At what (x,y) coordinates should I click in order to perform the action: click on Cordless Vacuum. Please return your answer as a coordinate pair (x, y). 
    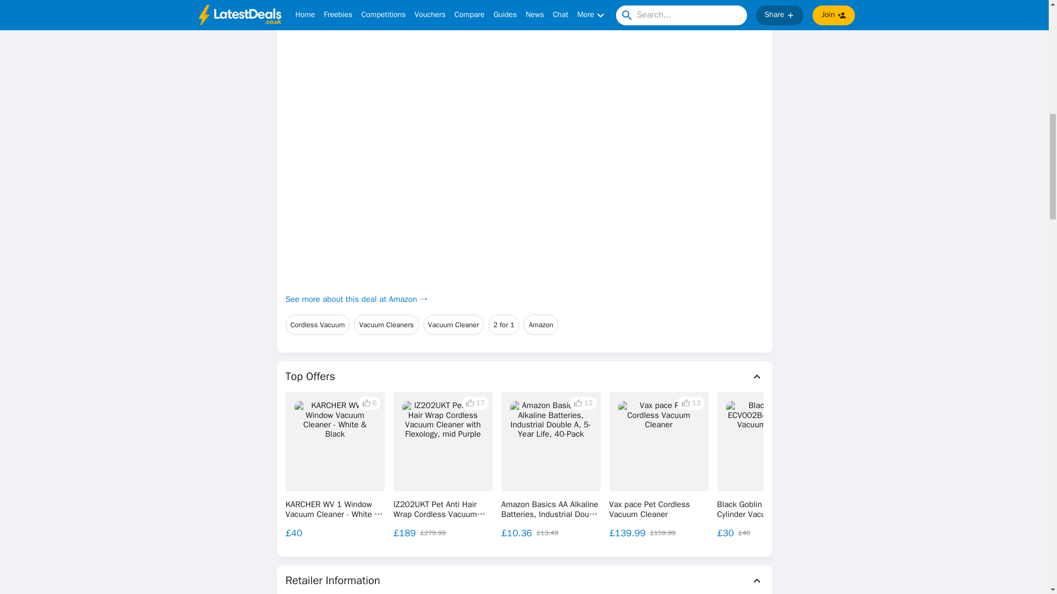
    Looking at the image, I should click on (317, 325).